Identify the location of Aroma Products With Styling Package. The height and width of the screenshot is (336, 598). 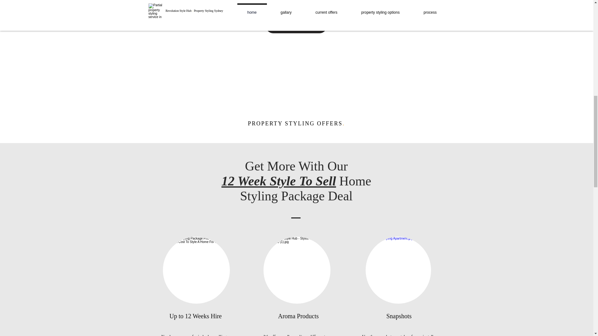
(297, 270).